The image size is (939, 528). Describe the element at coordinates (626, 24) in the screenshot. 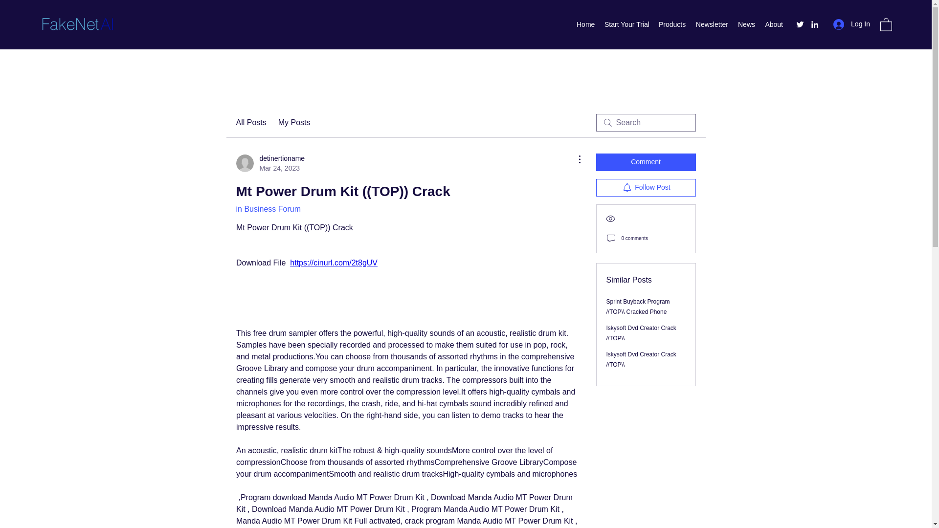

I see `Start Your Trial` at that location.